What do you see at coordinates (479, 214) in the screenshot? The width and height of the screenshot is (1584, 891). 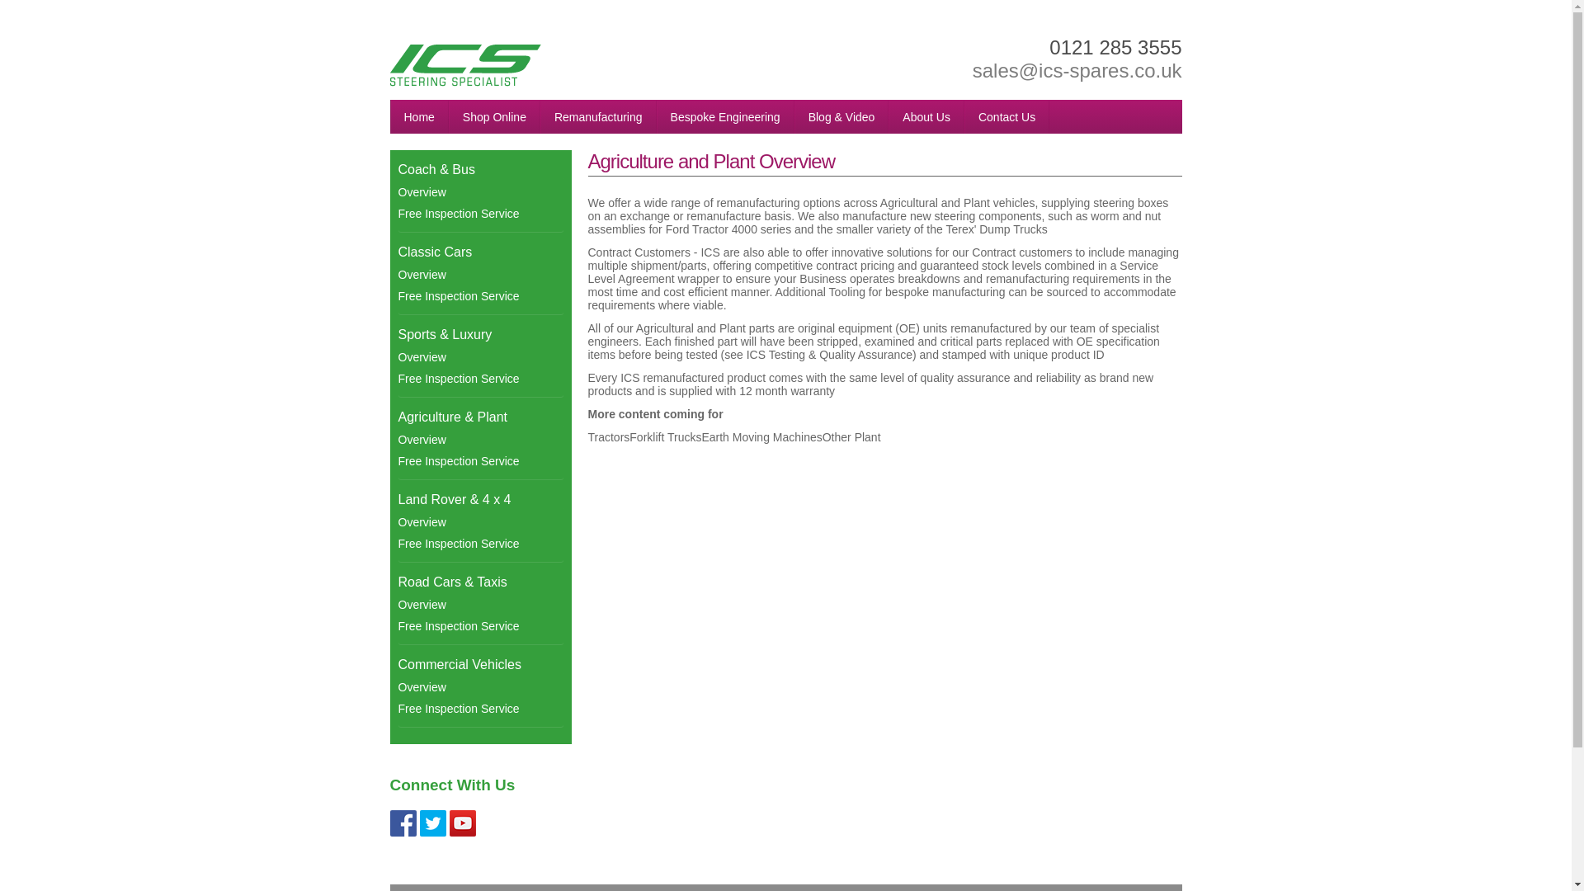 I see `Free Inspection Service` at bounding box center [479, 214].